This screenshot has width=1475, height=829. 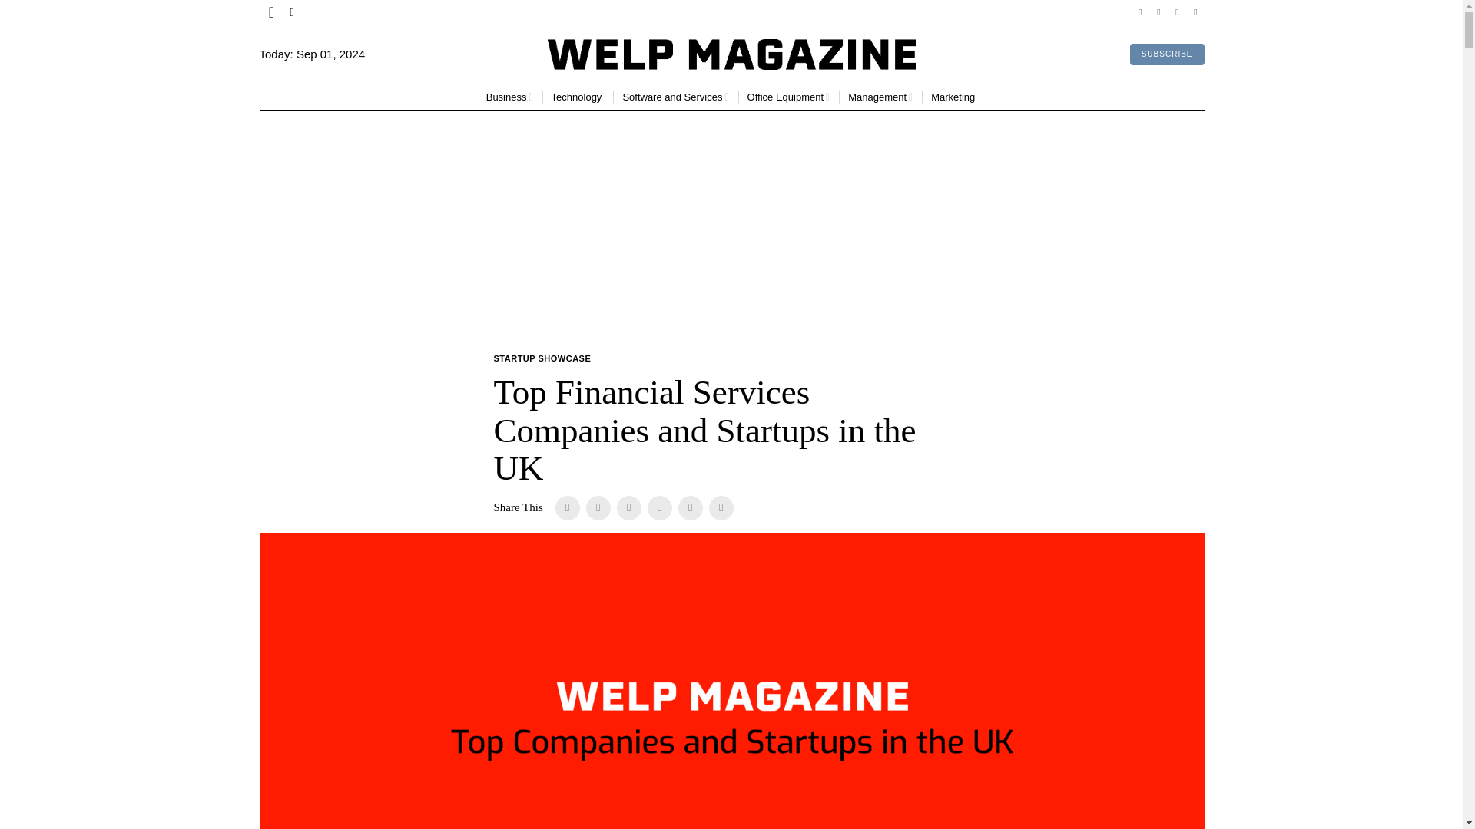 What do you see at coordinates (1167, 54) in the screenshot?
I see `SUBSCRIBE` at bounding box center [1167, 54].